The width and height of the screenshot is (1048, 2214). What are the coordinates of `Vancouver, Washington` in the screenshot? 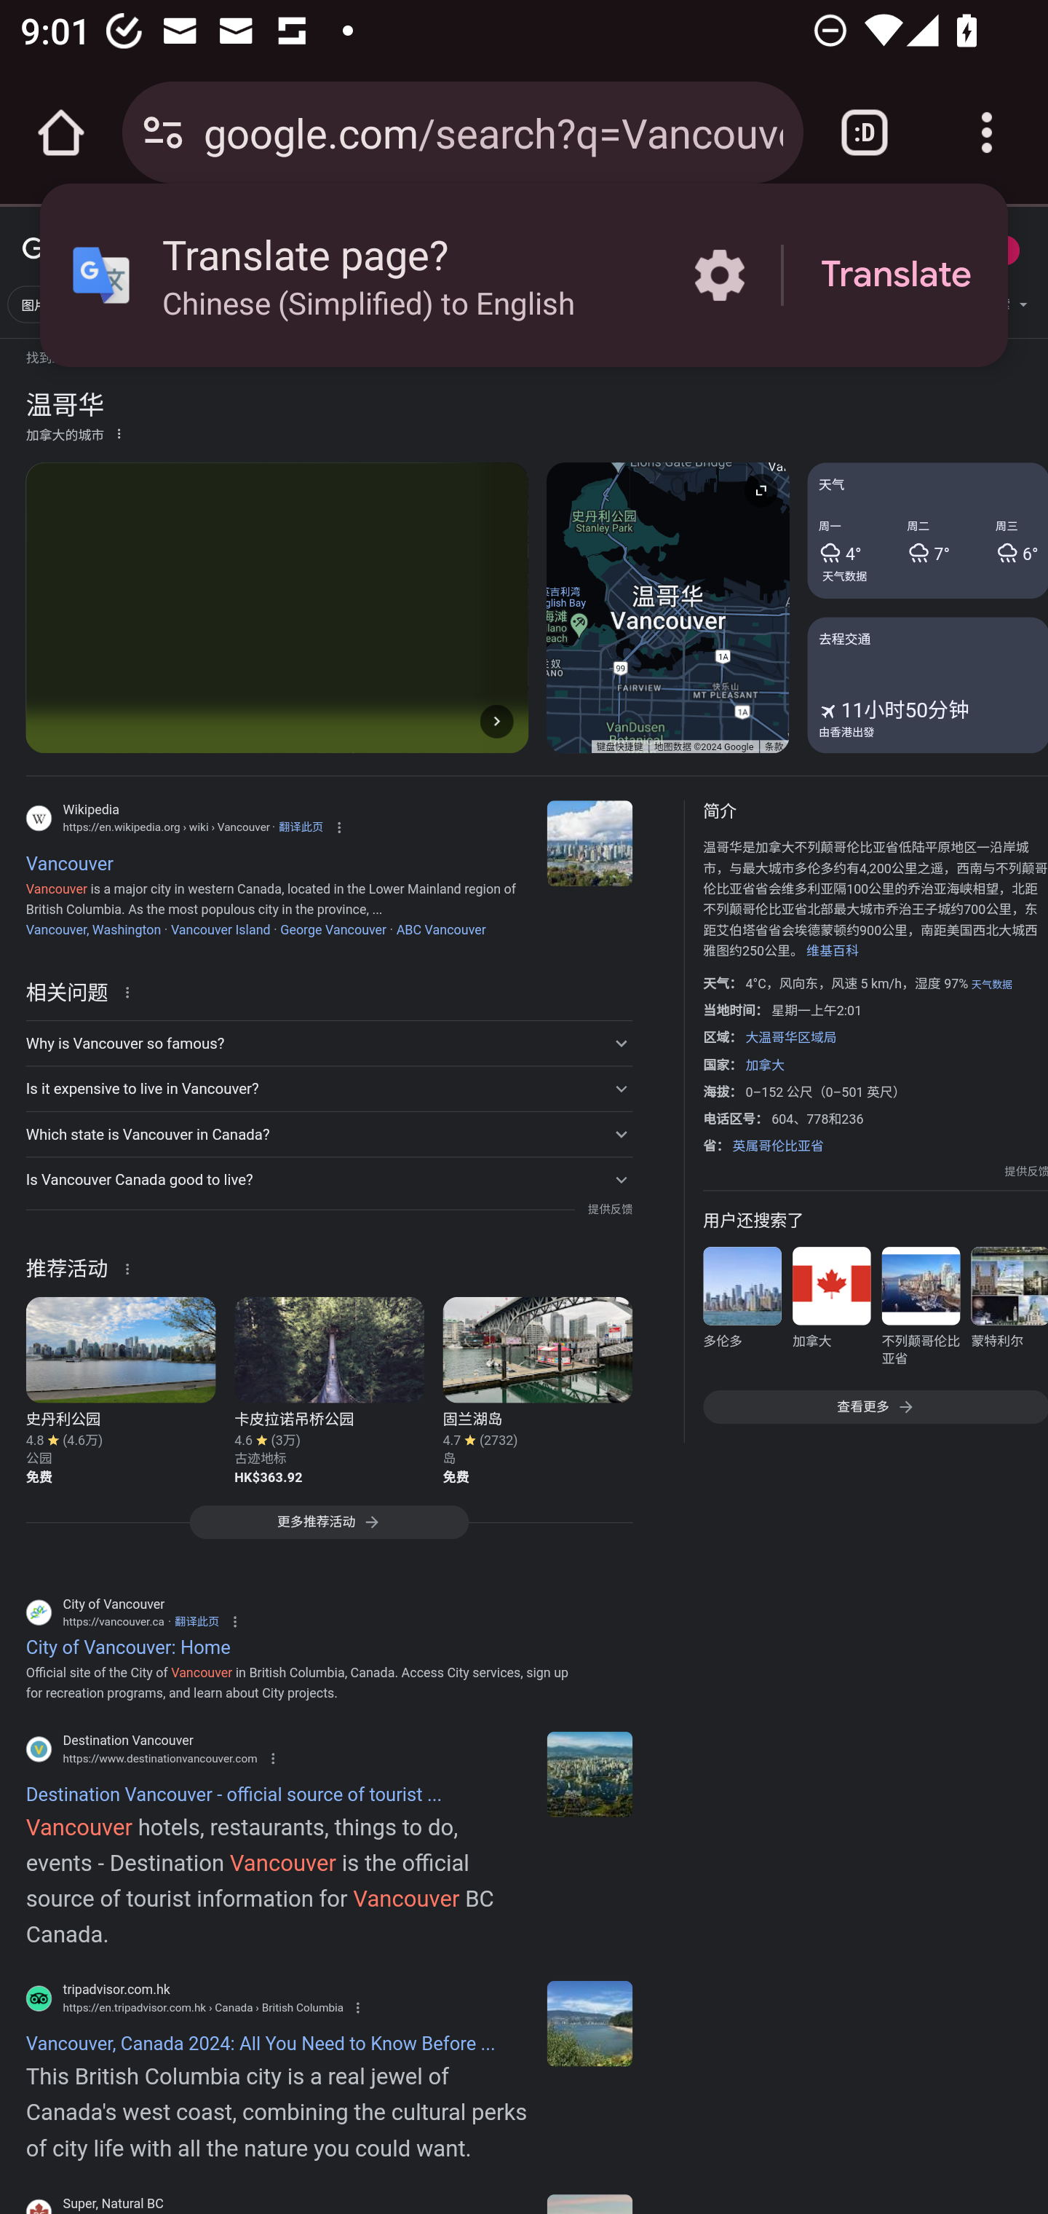 It's located at (93, 929).